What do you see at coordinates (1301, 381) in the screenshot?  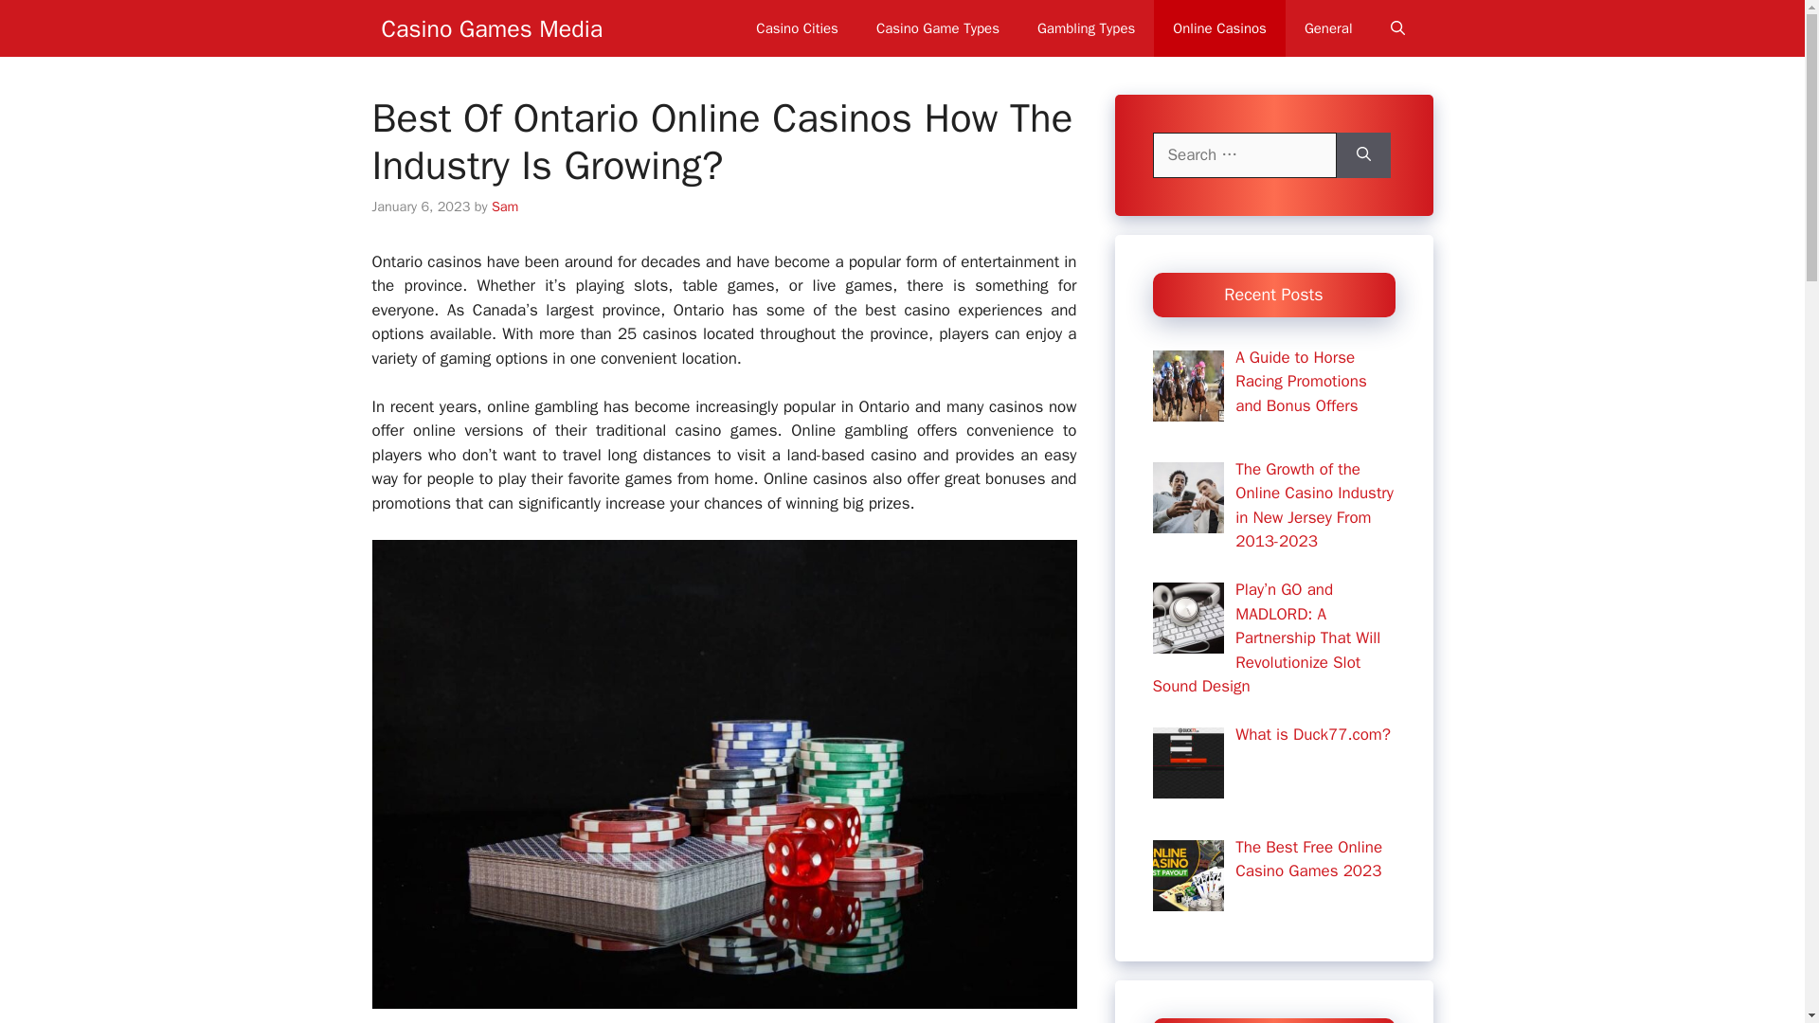 I see `A Guide to Horse Racing Promotions and Bonus Offers` at bounding box center [1301, 381].